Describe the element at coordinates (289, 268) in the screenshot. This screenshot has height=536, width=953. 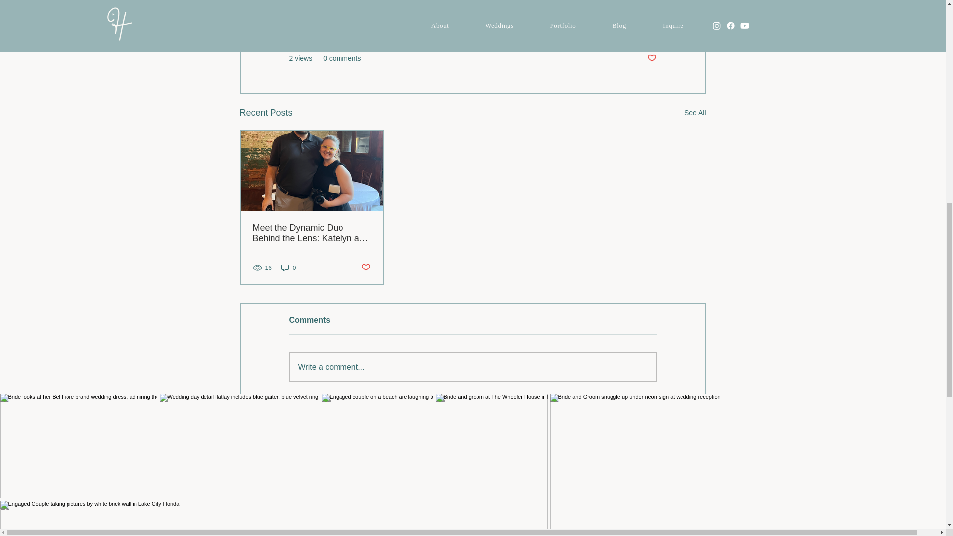
I see `0` at that location.